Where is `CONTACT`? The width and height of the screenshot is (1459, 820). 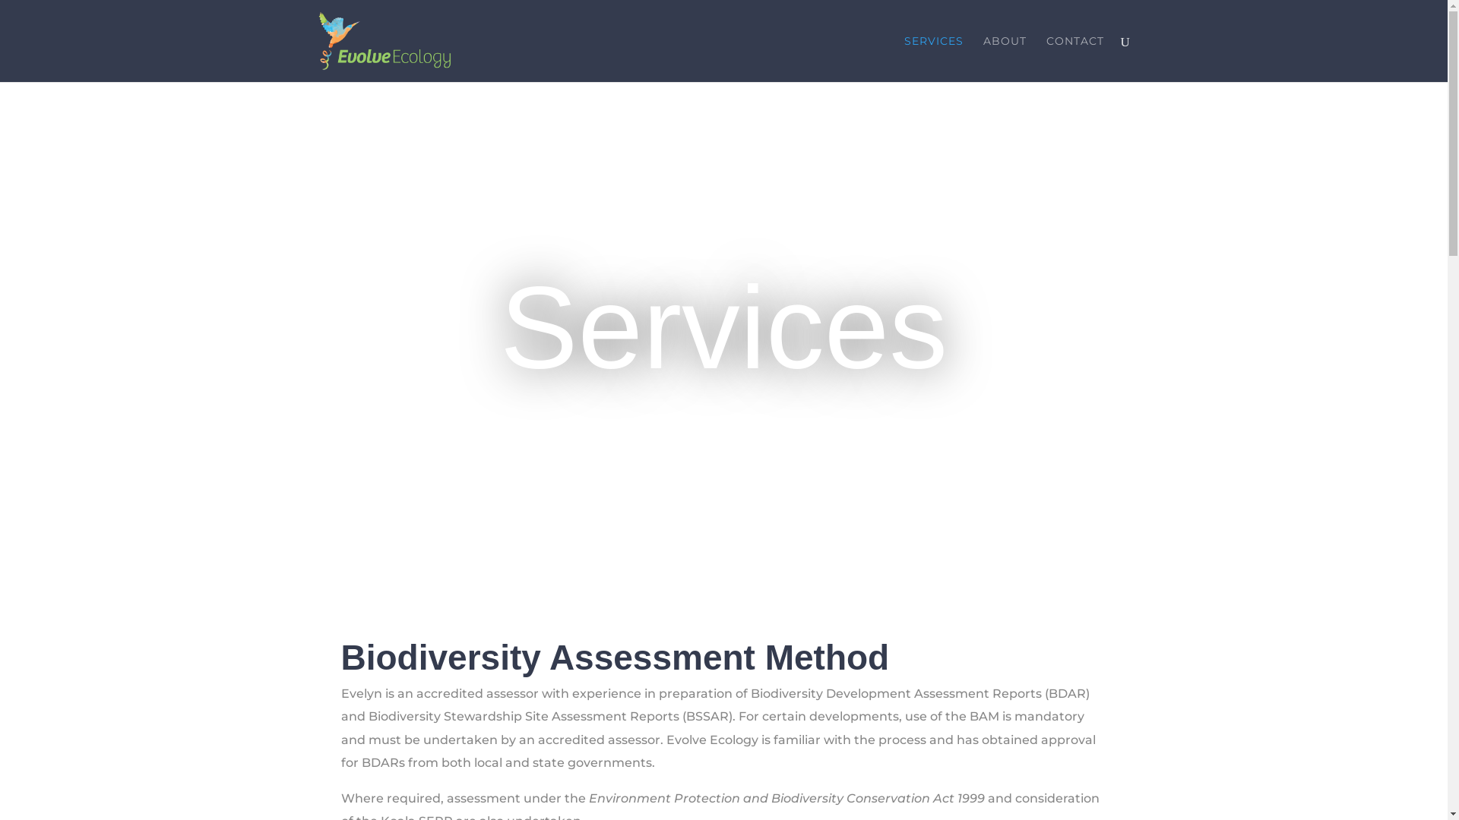 CONTACT is located at coordinates (1074, 59).